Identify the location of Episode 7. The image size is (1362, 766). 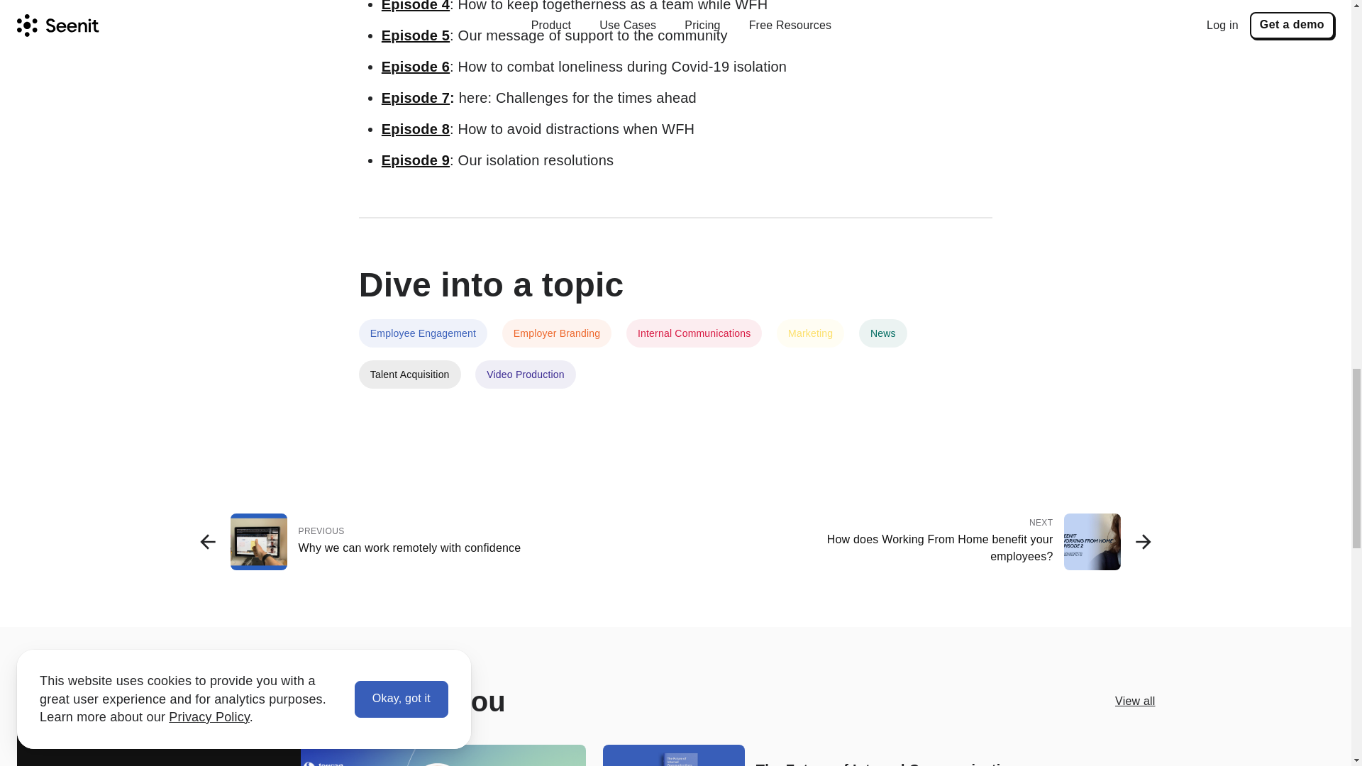
(390, 541).